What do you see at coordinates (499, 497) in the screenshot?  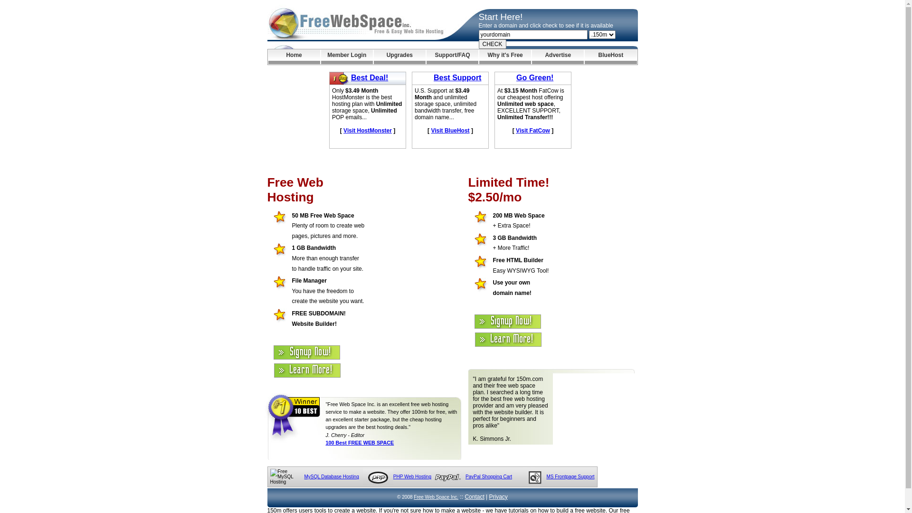 I see `Privacy` at bounding box center [499, 497].